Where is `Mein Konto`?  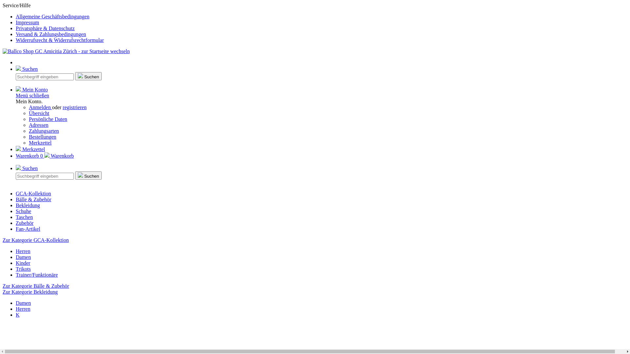
Mein Konto is located at coordinates (32, 90).